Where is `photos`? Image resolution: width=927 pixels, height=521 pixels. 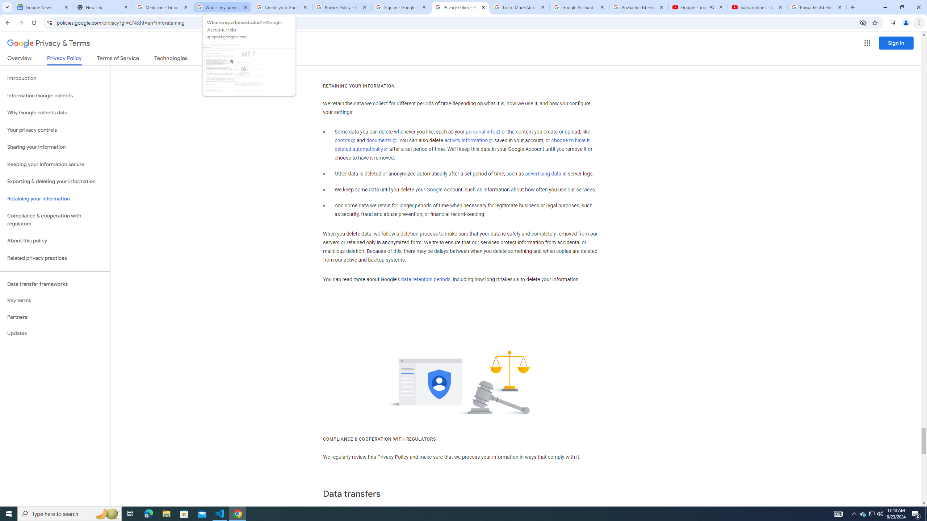
photos is located at coordinates (345, 140).